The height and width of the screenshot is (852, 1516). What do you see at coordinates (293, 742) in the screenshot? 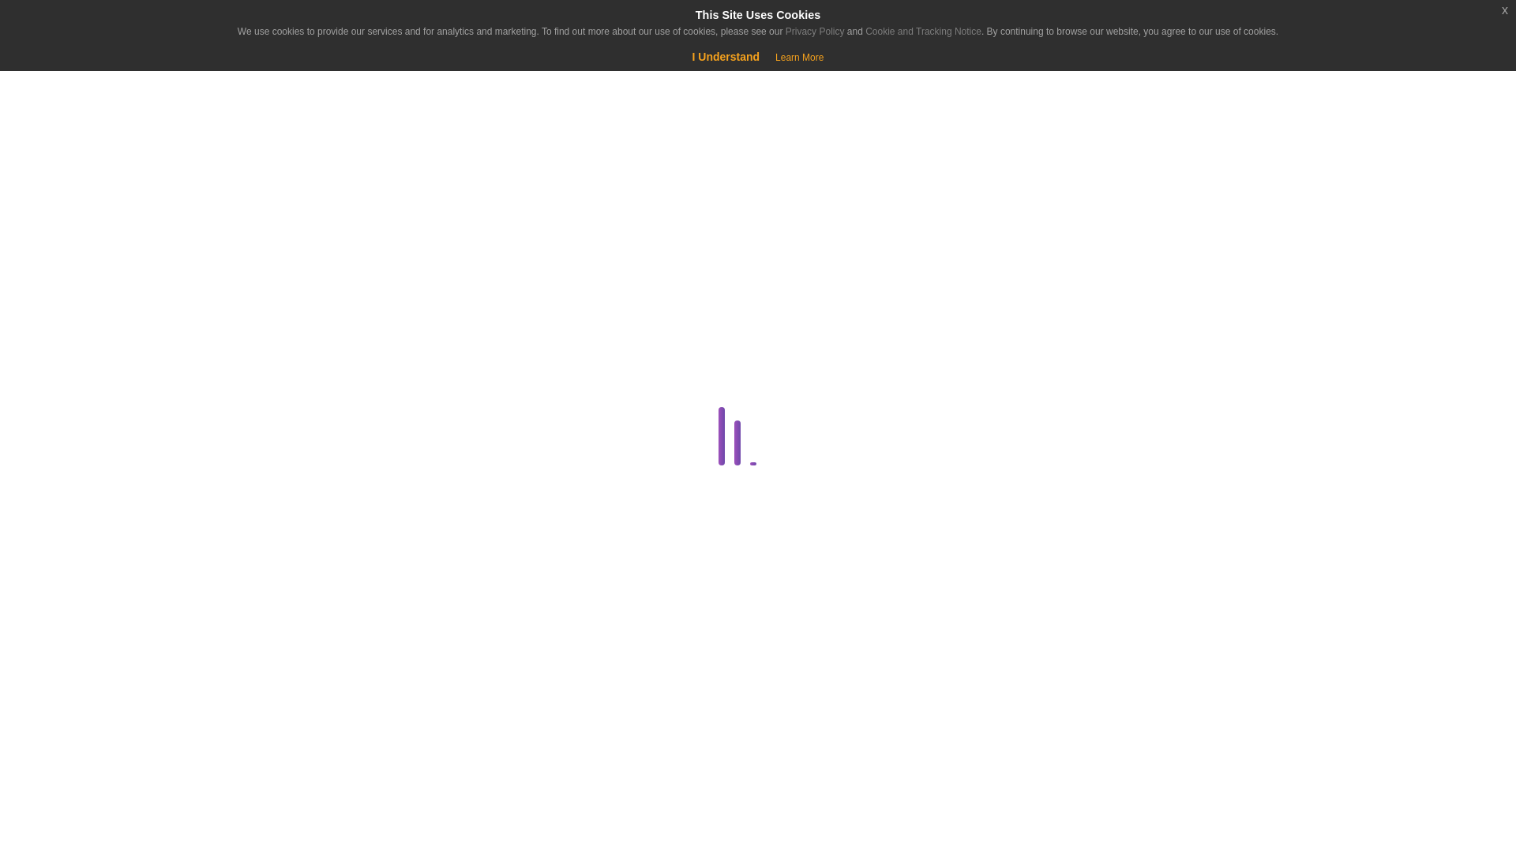
I see `Hosting Dashboard` at bounding box center [293, 742].